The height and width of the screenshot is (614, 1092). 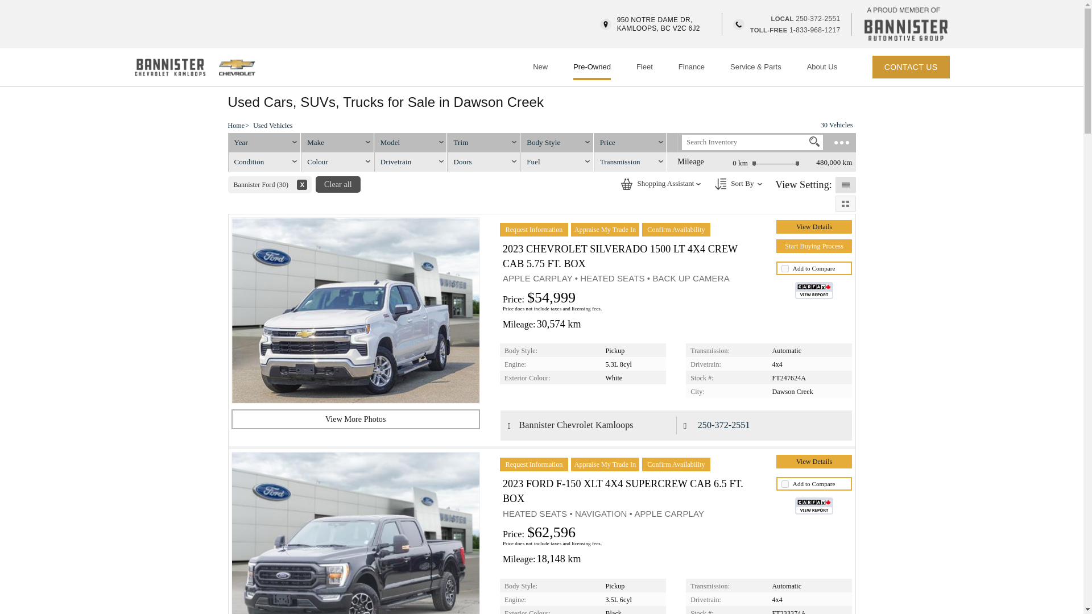 What do you see at coordinates (845, 204) in the screenshot?
I see `Grid View` at bounding box center [845, 204].